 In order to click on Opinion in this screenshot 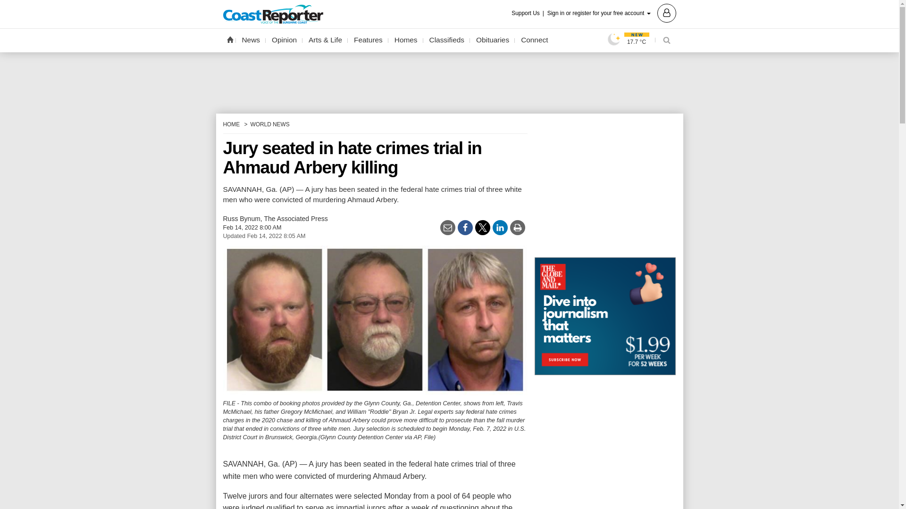, I will do `click(284, 40)`.